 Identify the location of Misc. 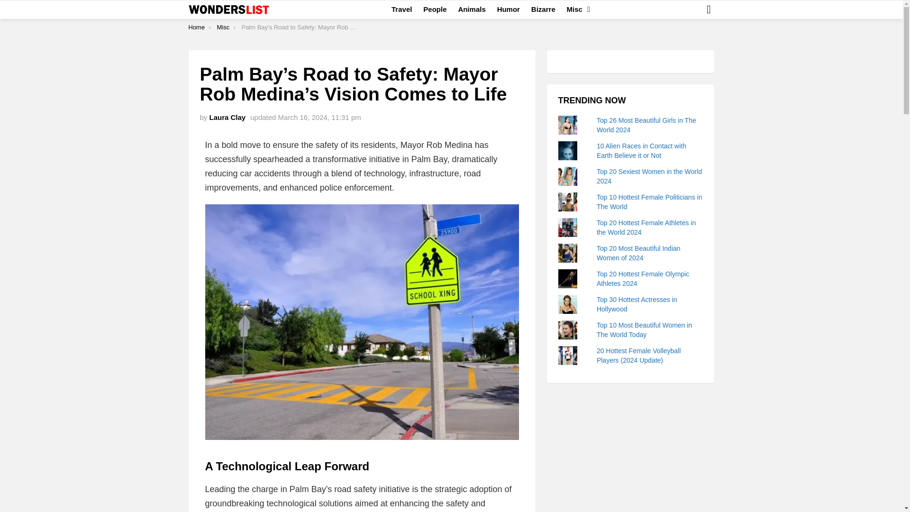
(223, 27).